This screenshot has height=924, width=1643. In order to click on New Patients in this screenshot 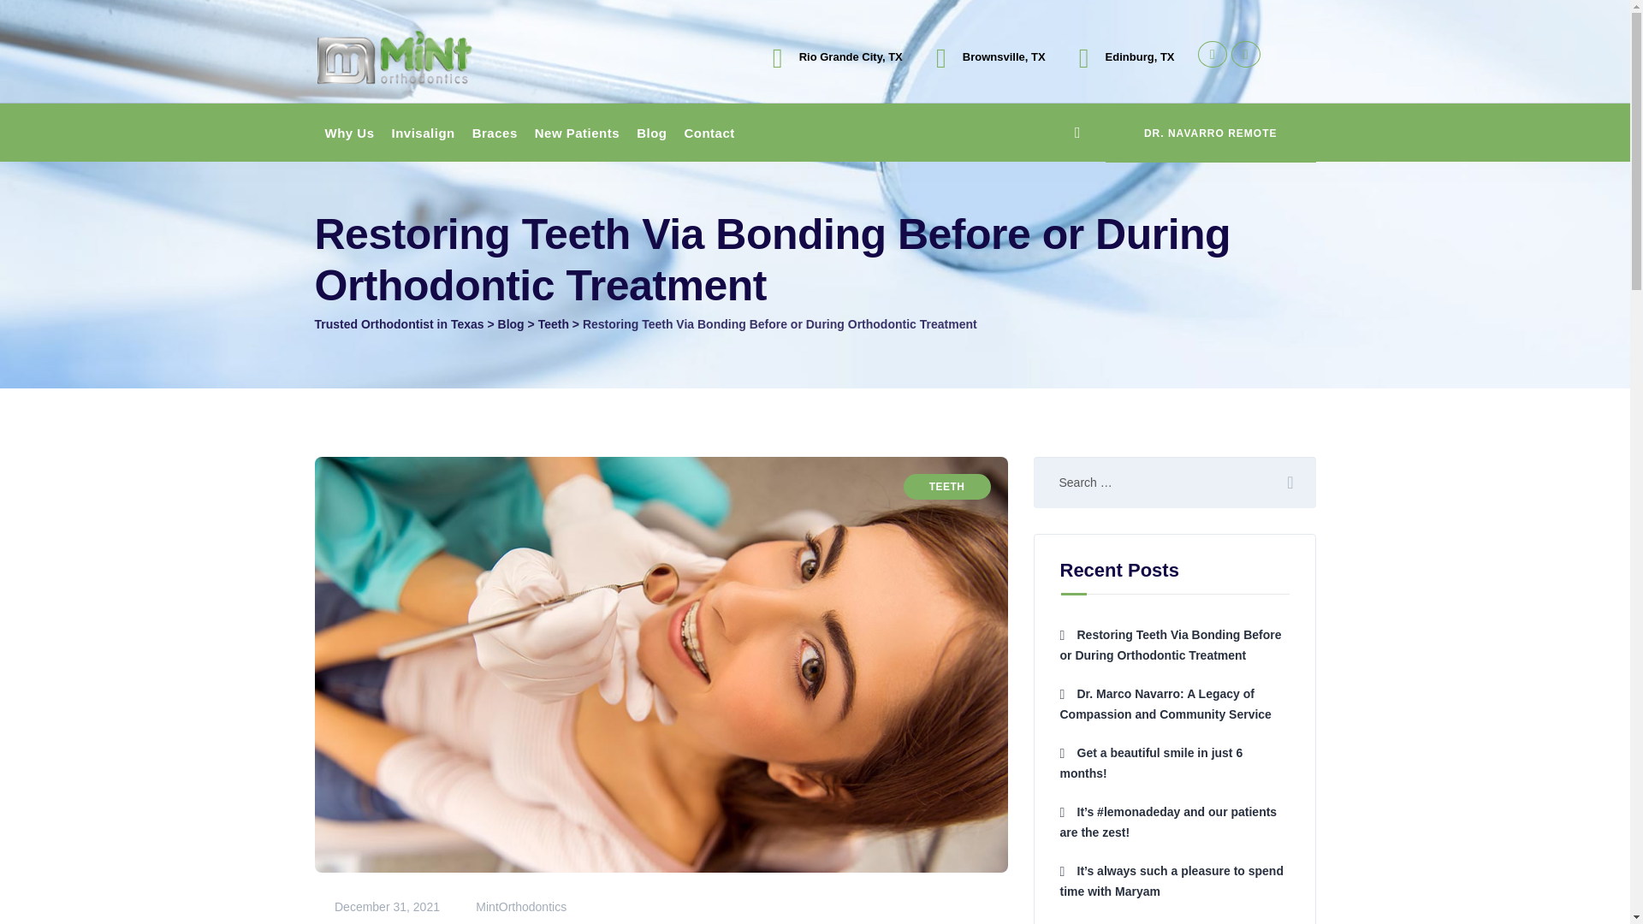, I will do `click(577, 133)`.